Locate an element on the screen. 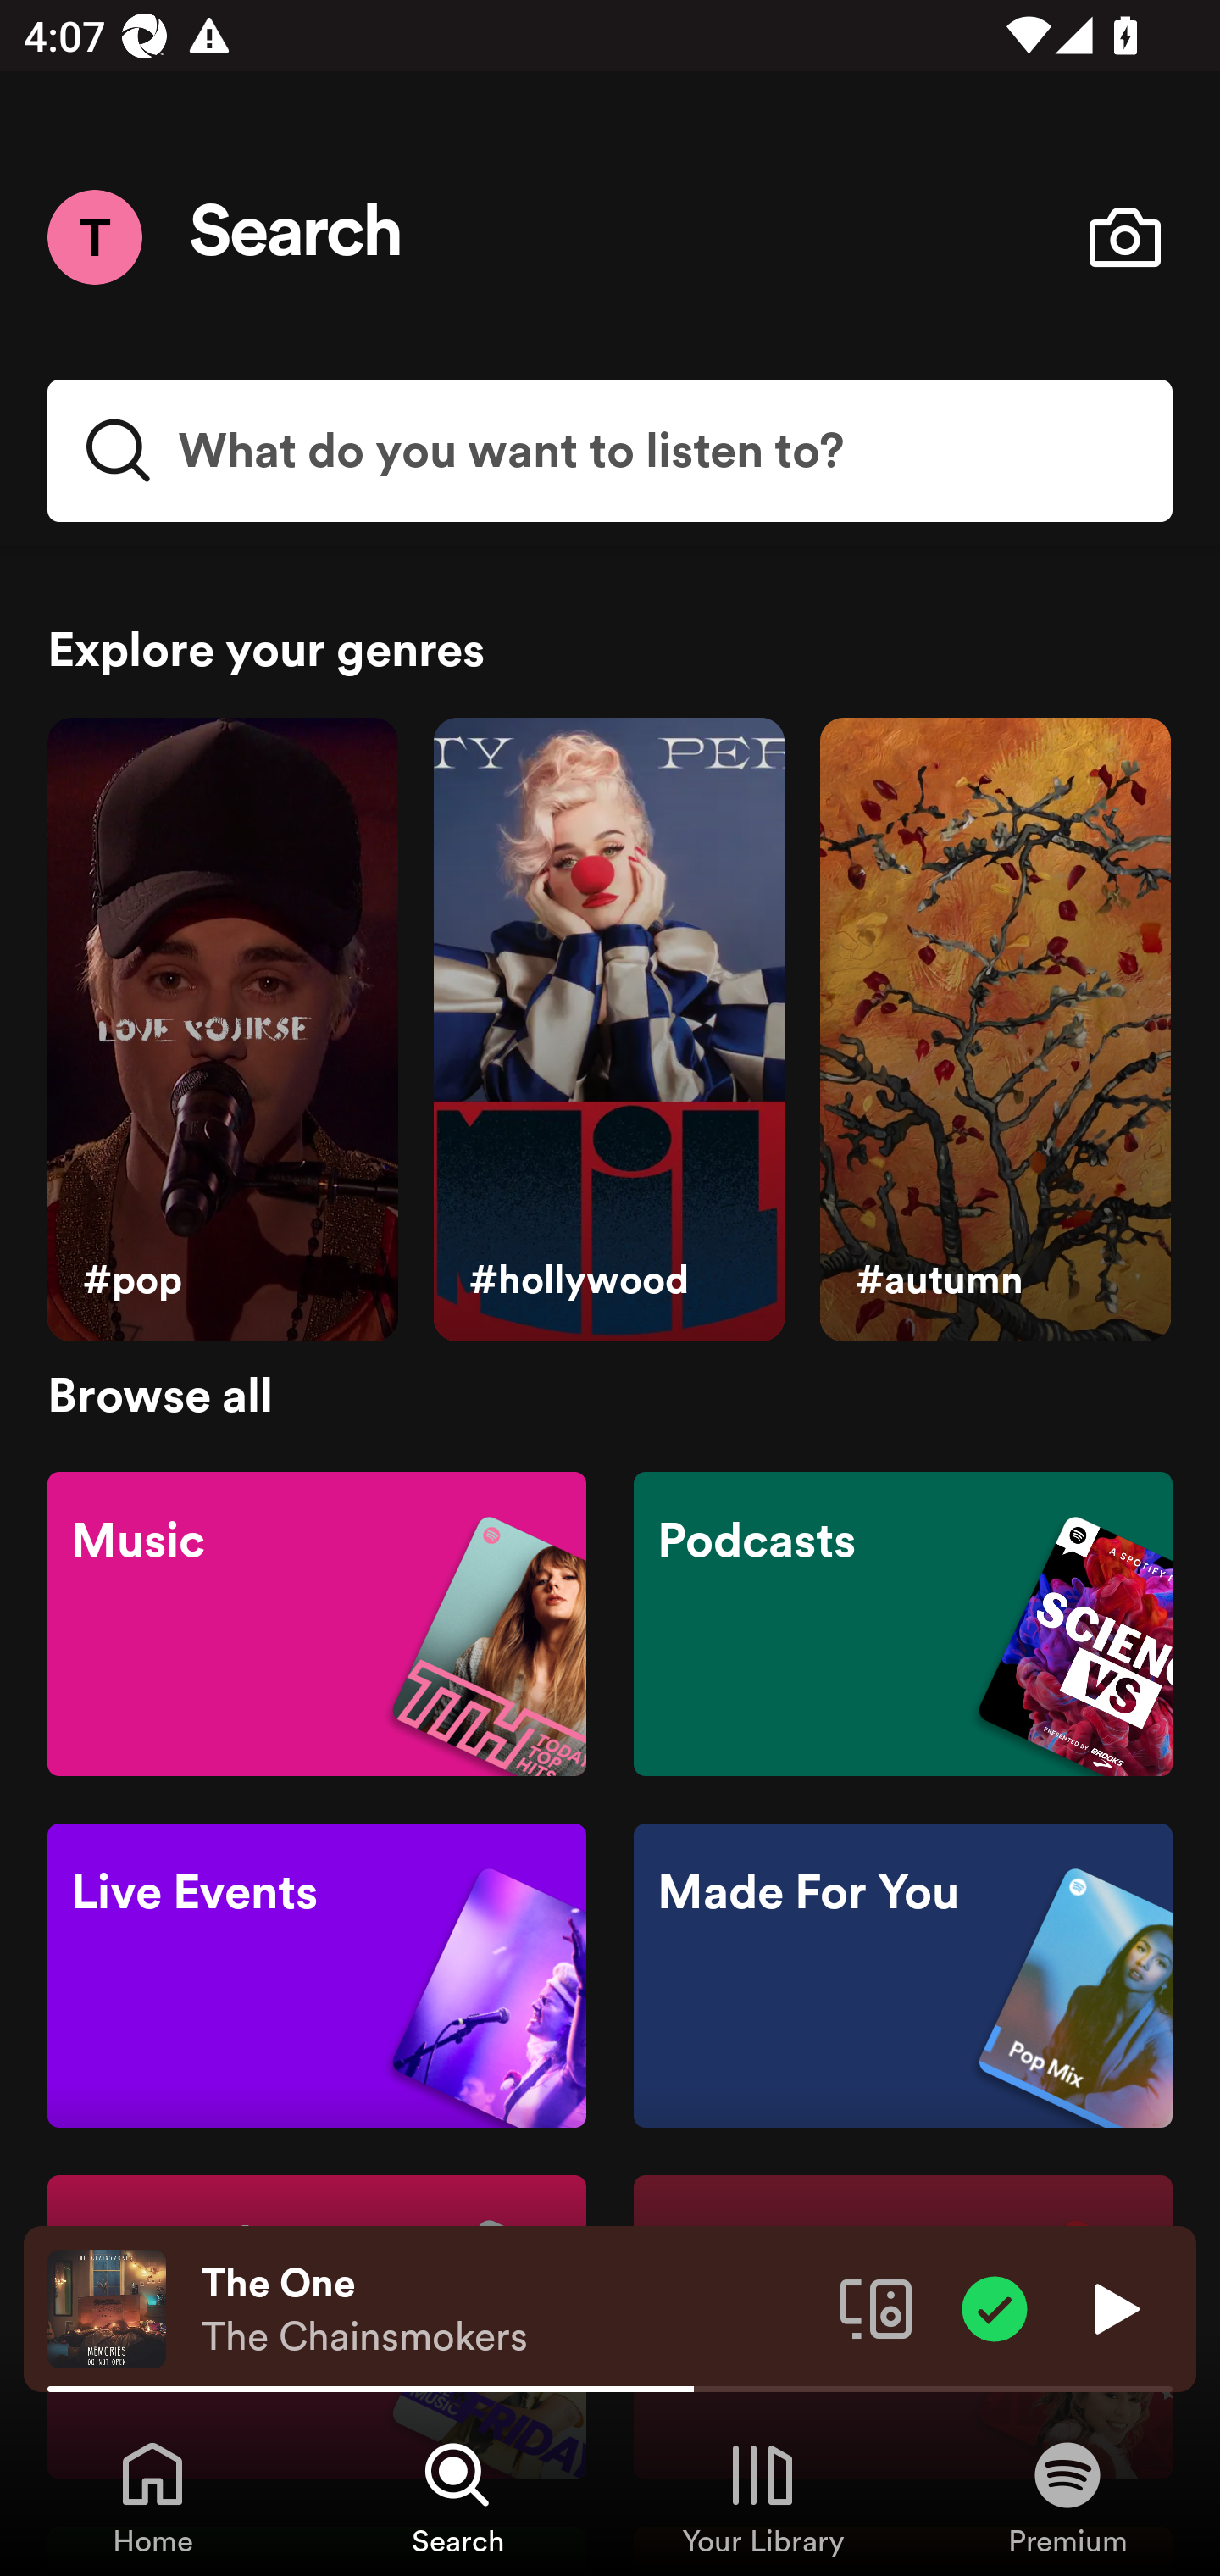 The width and height of the screenshot is (1220, 2576). Connect to a device. Opens the devices menu is located at coordinates (876, 2307).